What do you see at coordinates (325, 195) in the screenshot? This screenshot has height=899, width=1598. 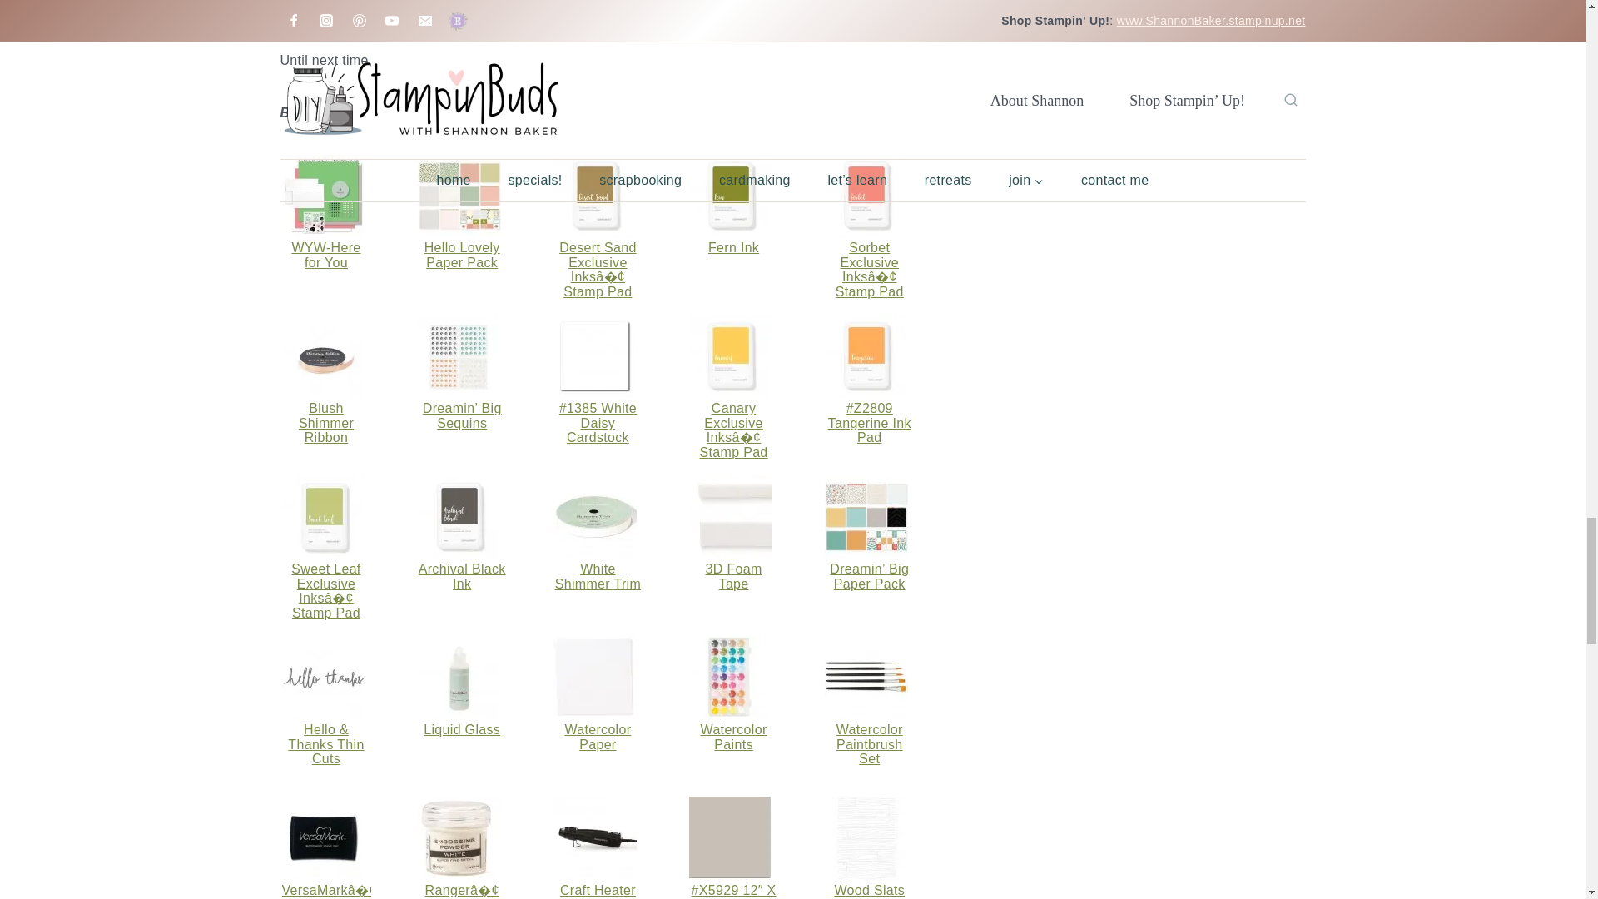 I see `WYW-Here for You` at bounding box center [325, 195].